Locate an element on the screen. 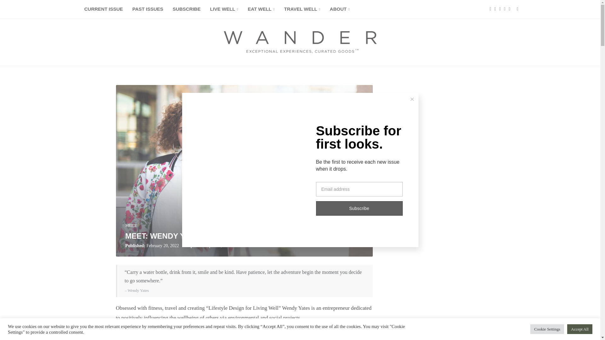 The width and height of the screenshot is (605, 340). Well Fit Human Retreats is located at coordinates (251, 333).